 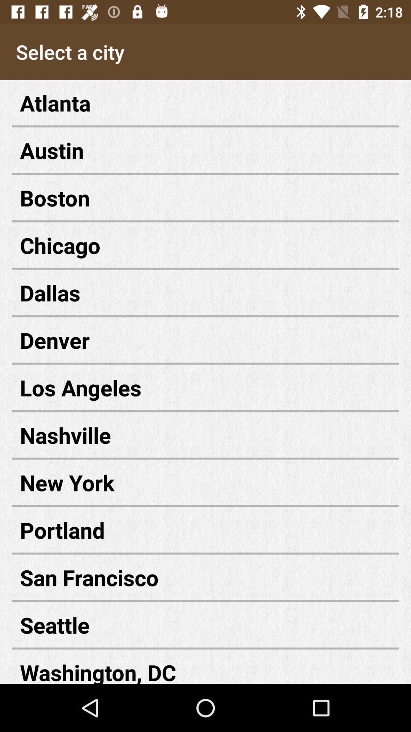 I want to click on turn on the item above the austin item, so click(x=205, y=103).